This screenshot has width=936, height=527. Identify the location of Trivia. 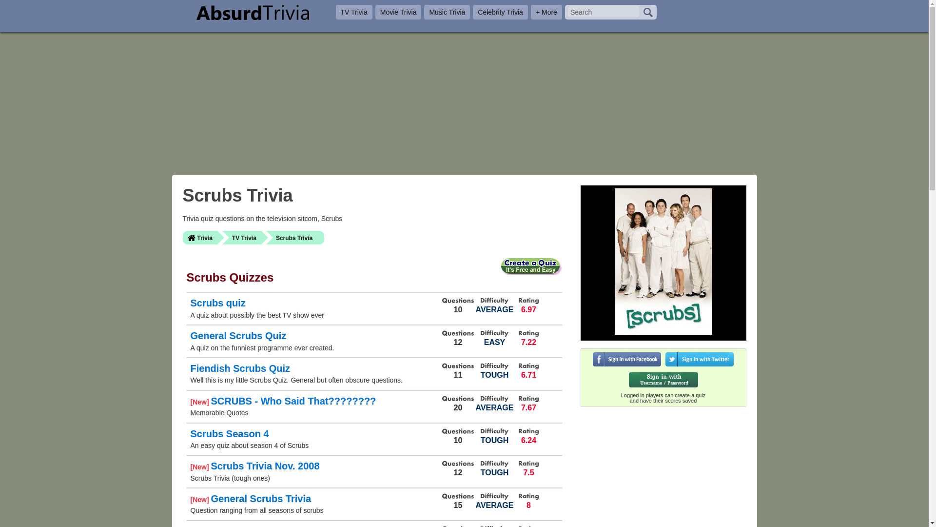
(200, 238).